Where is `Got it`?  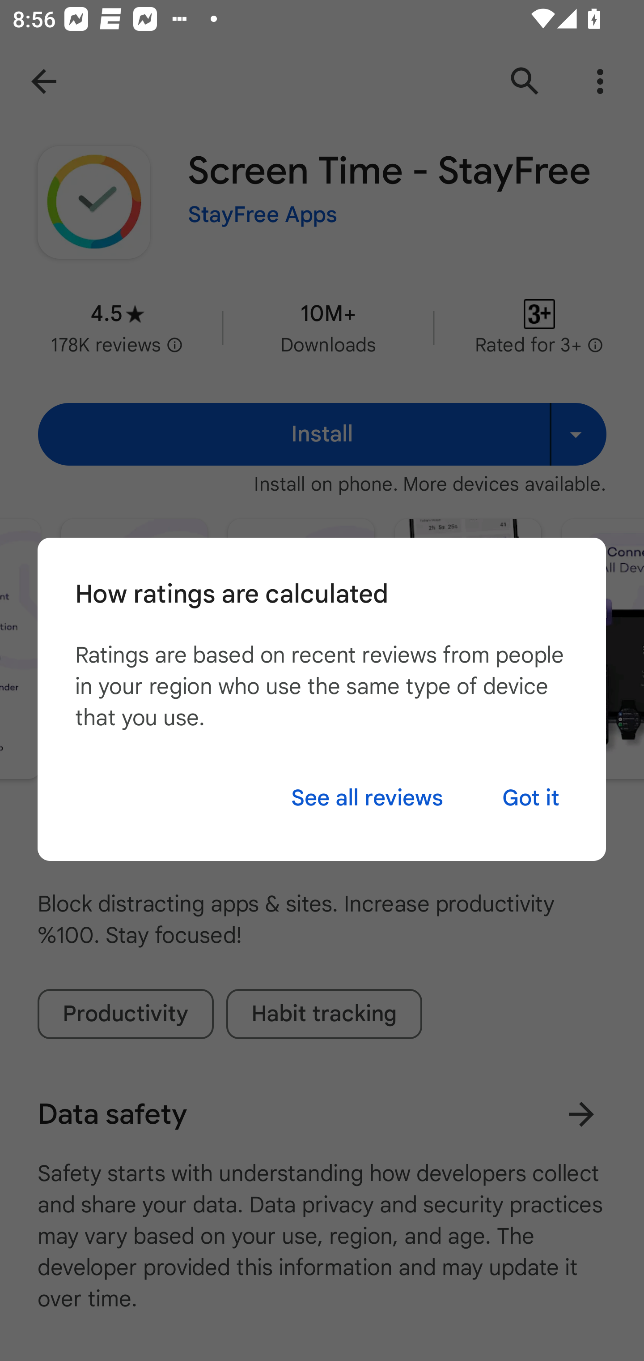 Got it is located at coordinates (531, 798).